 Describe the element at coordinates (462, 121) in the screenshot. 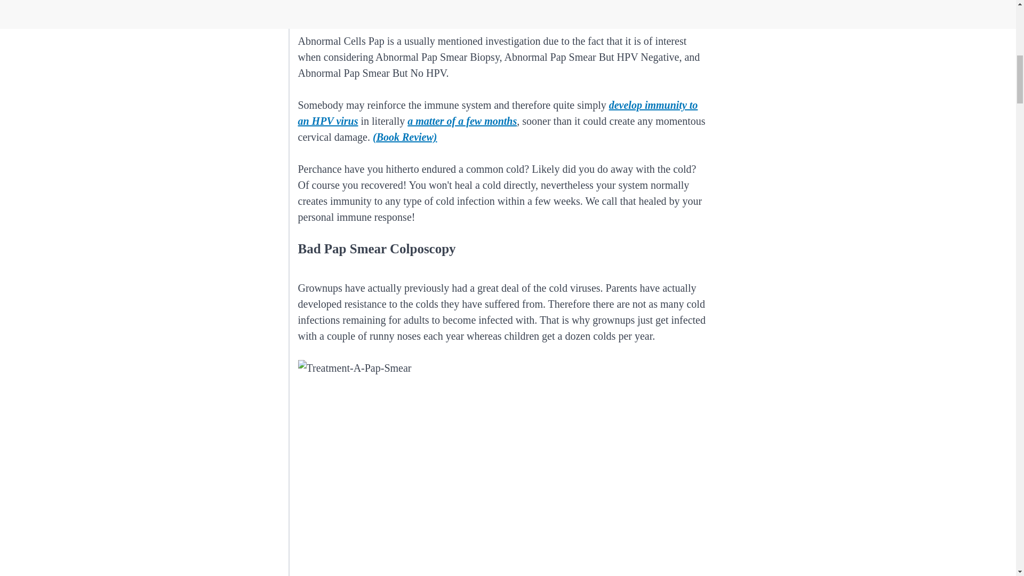

I see `a matter of a few months` at that location.